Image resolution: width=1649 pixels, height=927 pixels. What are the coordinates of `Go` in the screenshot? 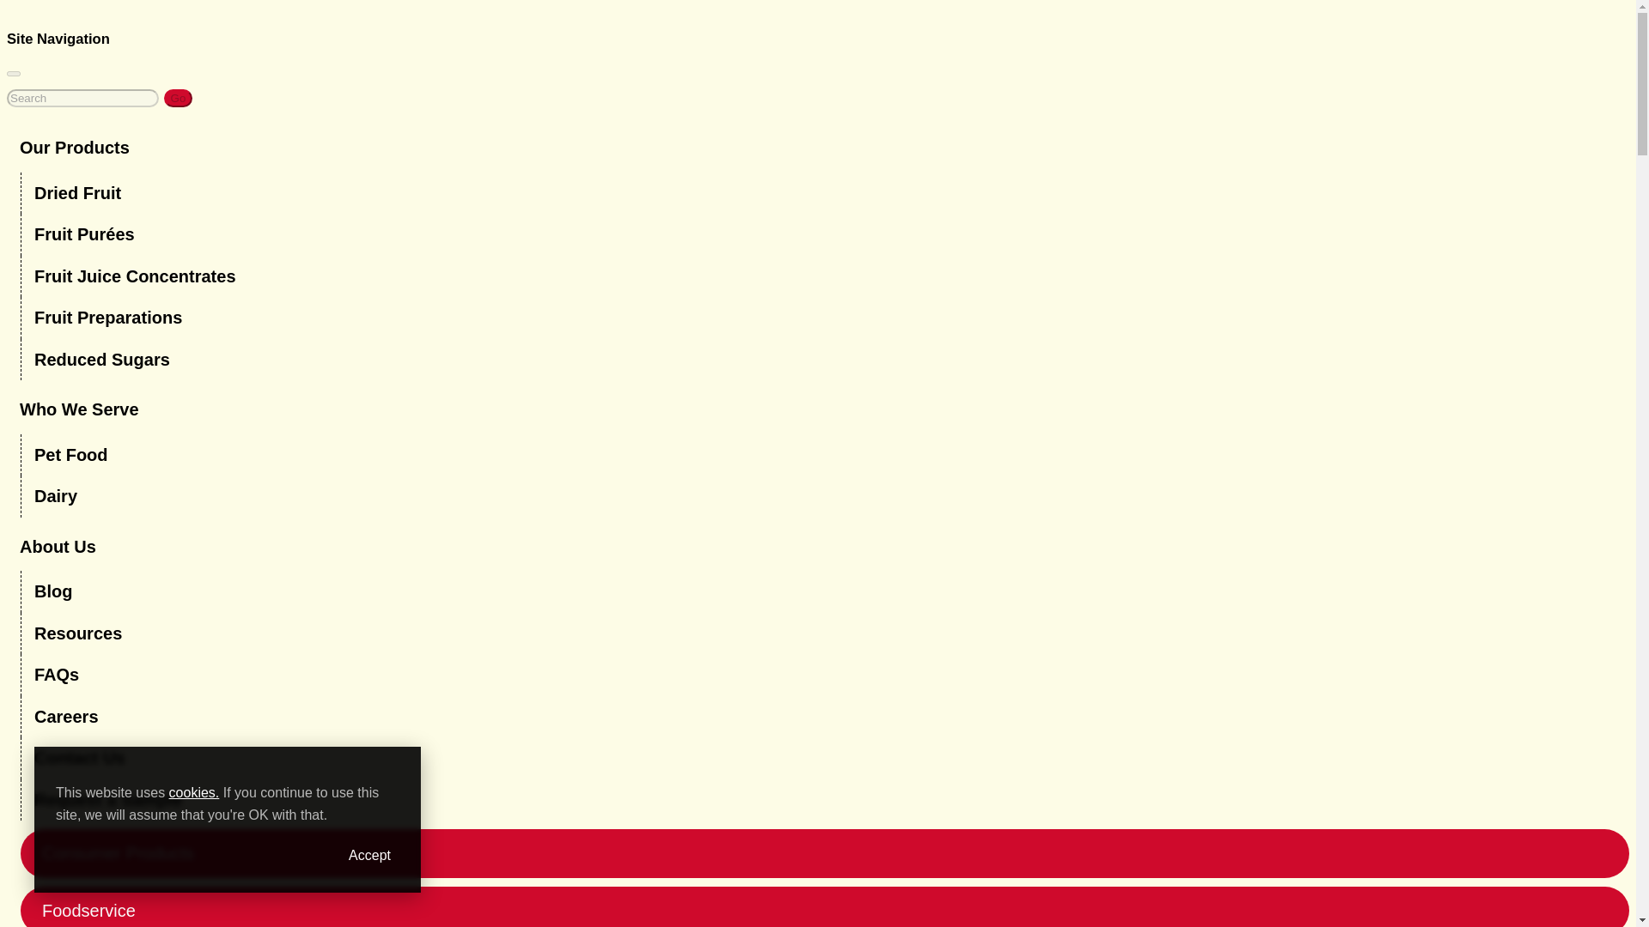 It's located at (178, 98).